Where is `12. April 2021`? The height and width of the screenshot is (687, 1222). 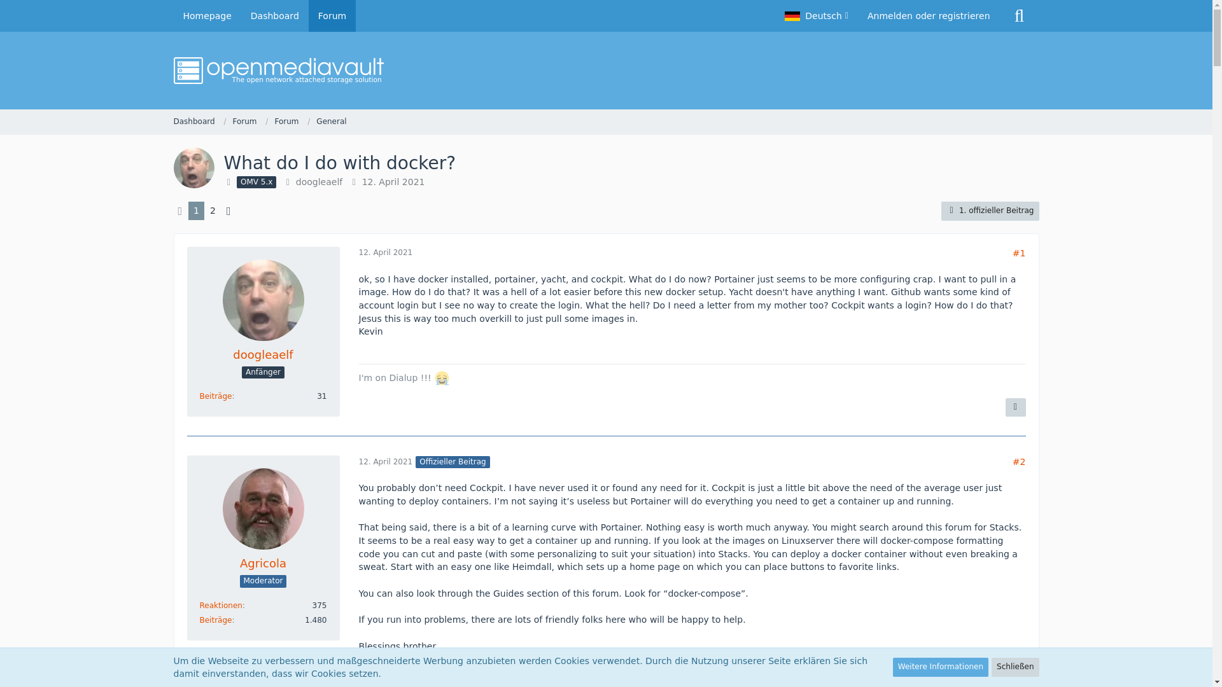
12. April 2021 is located at coordinates (386, 462).